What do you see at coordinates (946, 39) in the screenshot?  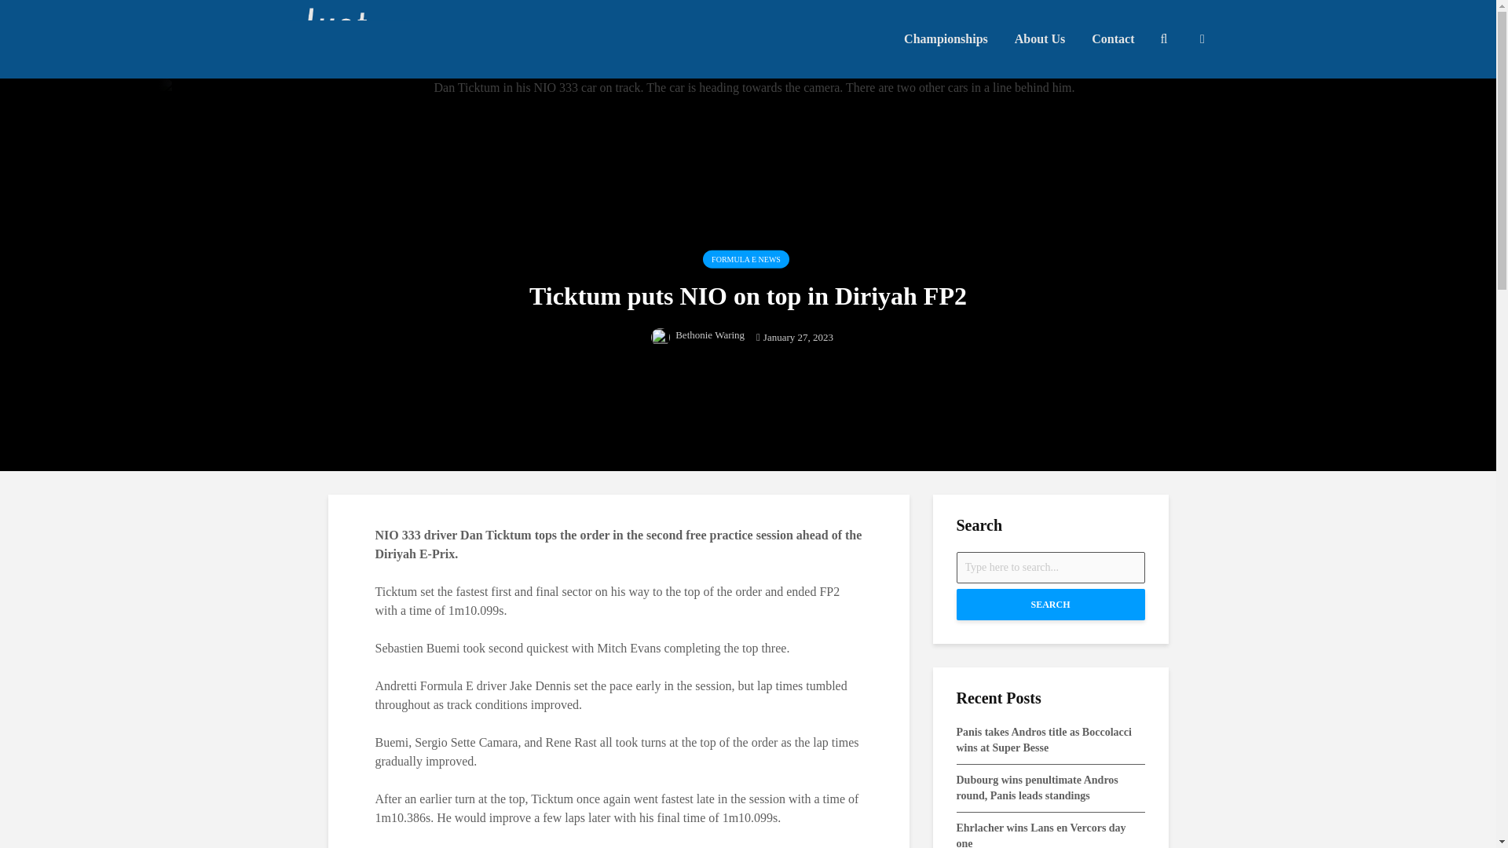 I see `Championships` at bounding box center [946, 39].